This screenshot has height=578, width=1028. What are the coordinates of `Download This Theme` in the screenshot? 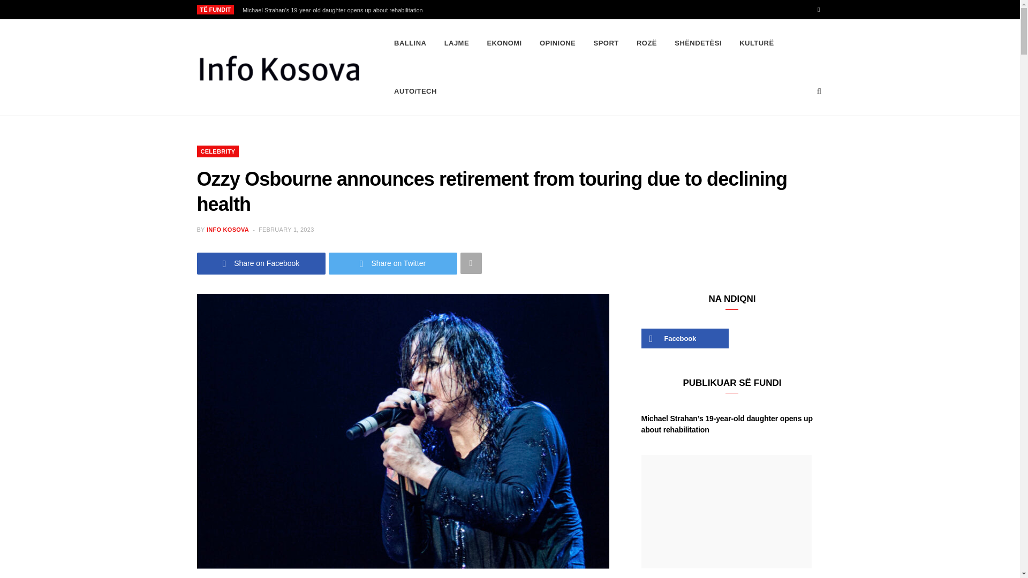 It's located at (410, 43).